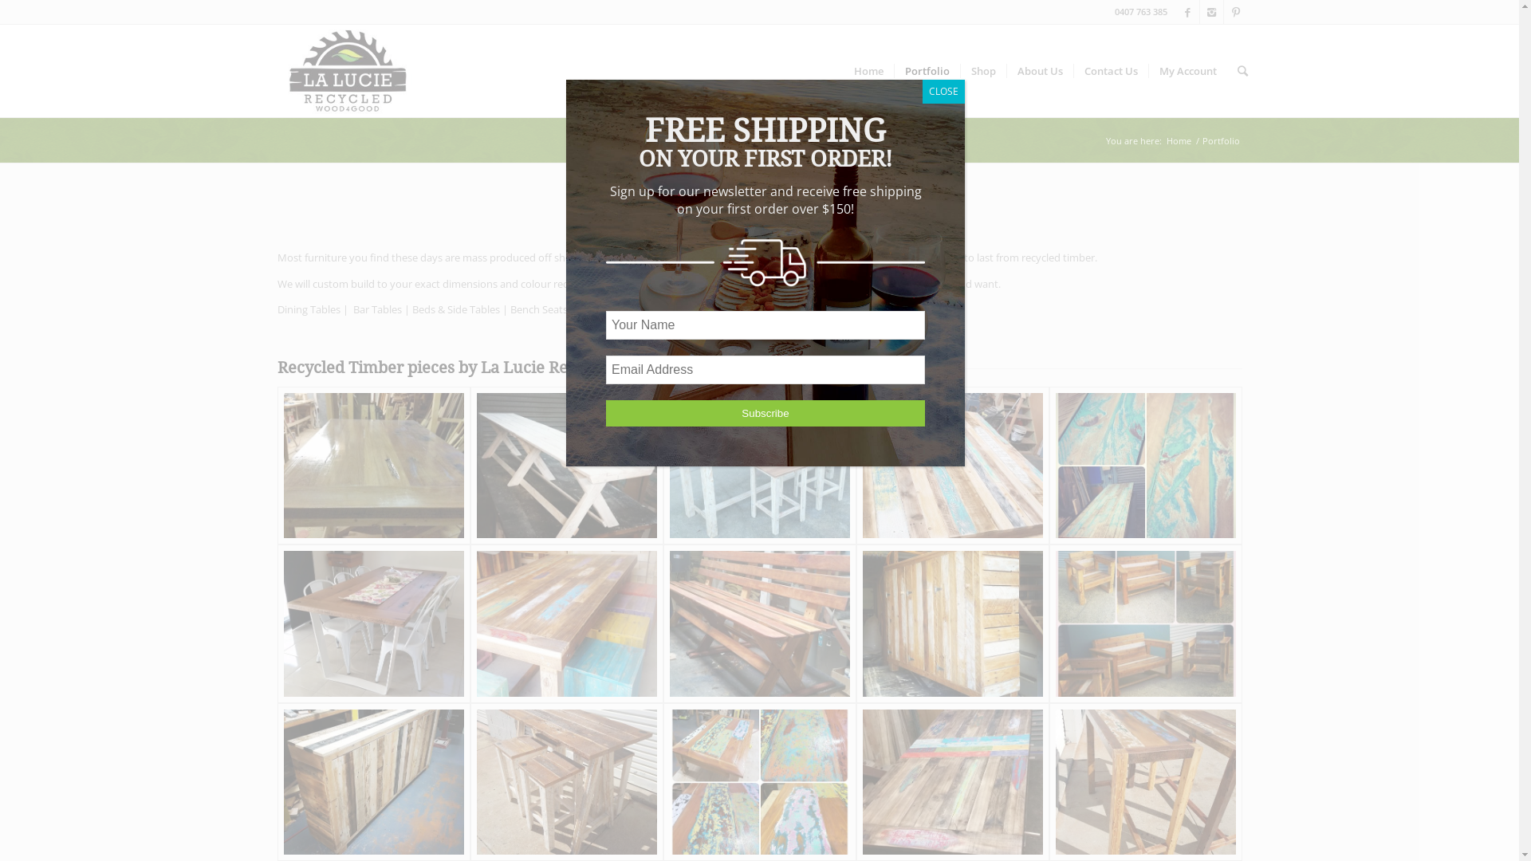 The image size is (1531, 861). Describe the element at coordinates (953, 466) in the screenshot. I see `Multicoloured Table Top` at that location.